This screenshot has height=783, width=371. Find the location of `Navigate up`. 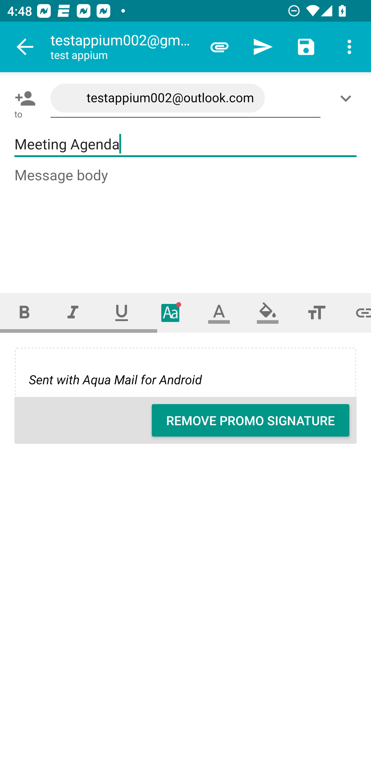

Navigate up is located at coordinates (25, 47).